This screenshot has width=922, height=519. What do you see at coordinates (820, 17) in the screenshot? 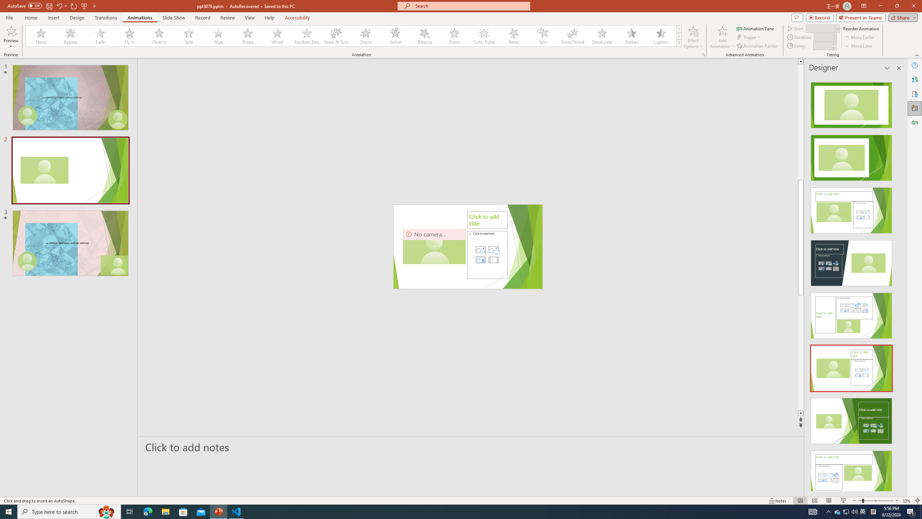
I see `Record` at bounding box center [820, 17].